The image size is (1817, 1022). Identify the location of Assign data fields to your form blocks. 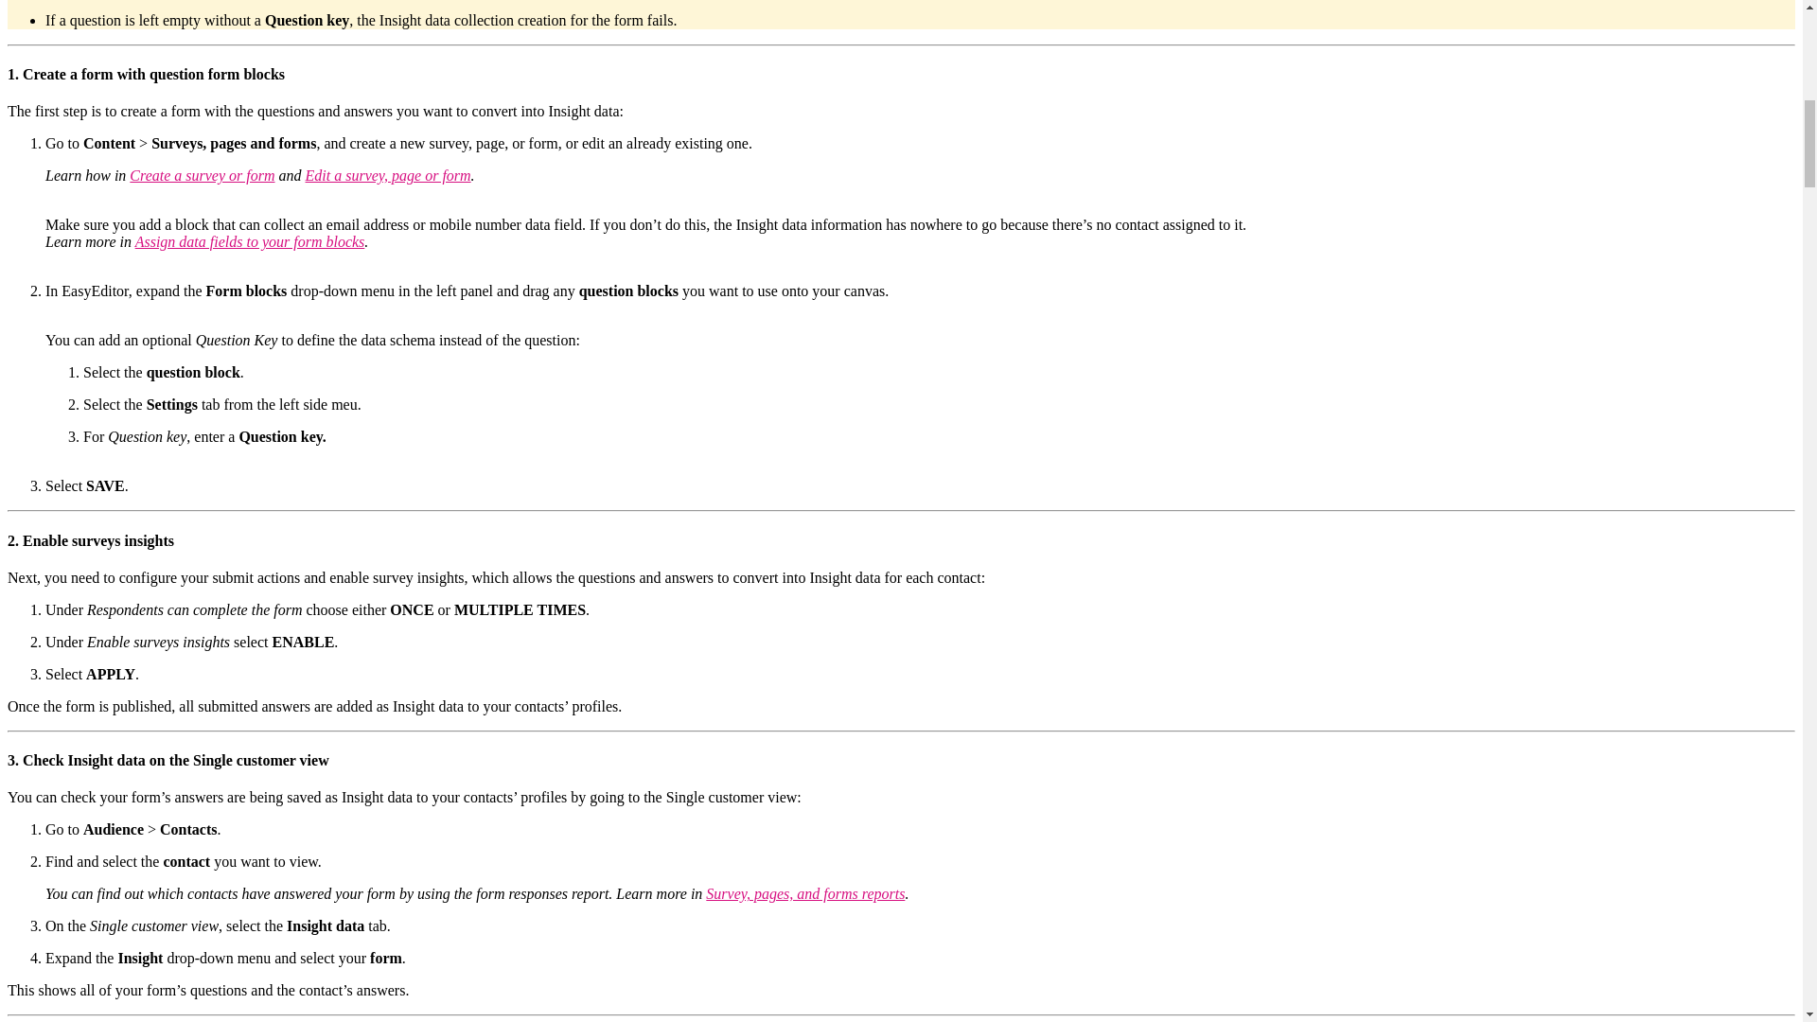
(250, 241).